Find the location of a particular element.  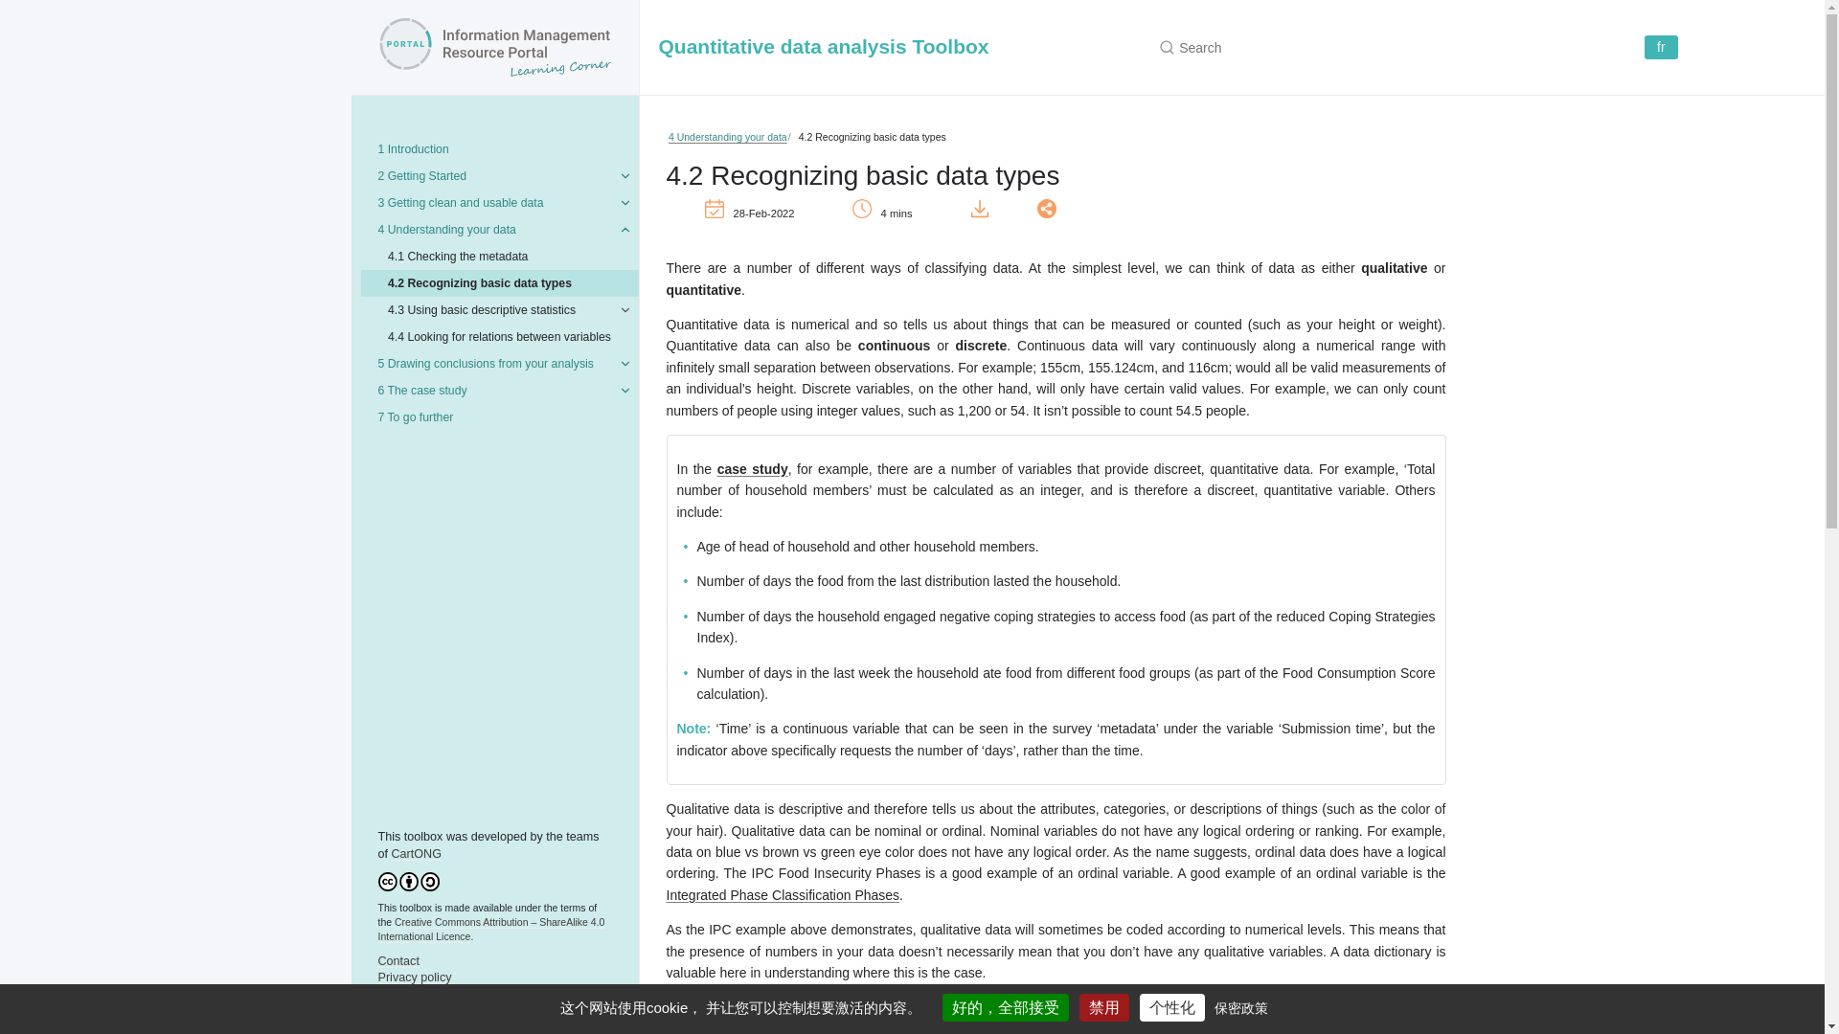

4.4 Looking for relations between variables is located at coordinates (499, 337).